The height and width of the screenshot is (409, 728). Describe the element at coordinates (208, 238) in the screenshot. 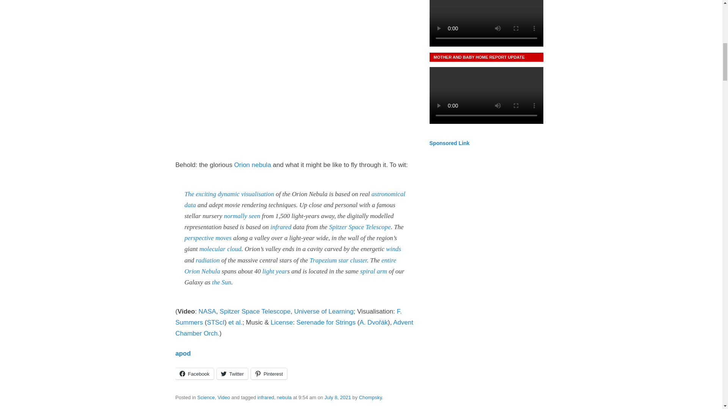

I see `perspective moves` at that location.